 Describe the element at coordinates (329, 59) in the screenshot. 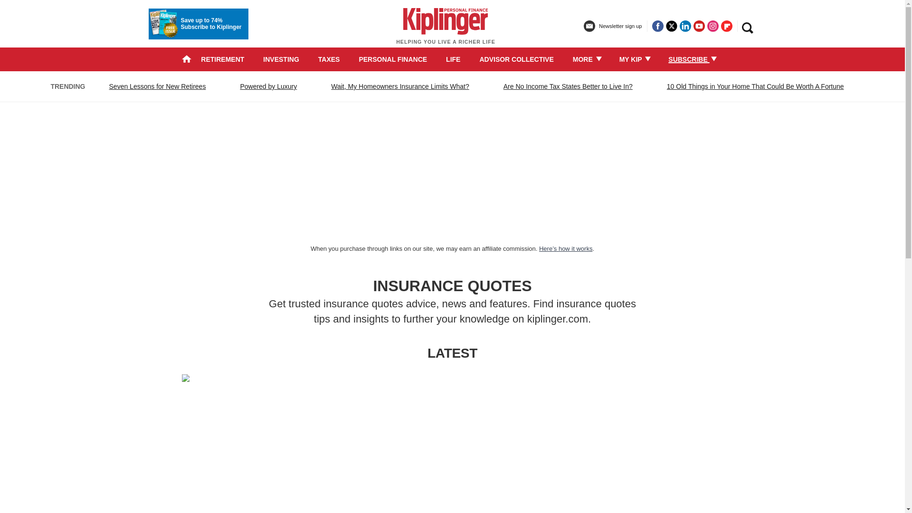

I see `TAXES` at that location.